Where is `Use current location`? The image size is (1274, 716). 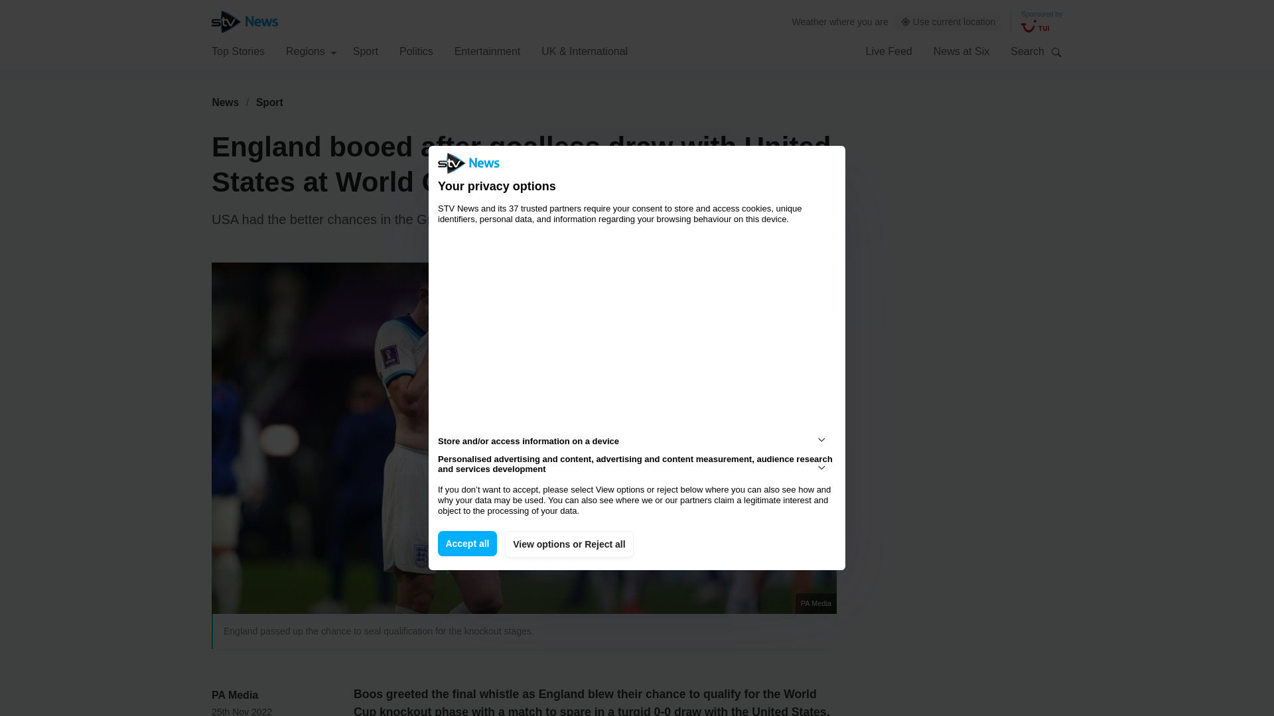 Use current location is located at coordinates (948, 22).